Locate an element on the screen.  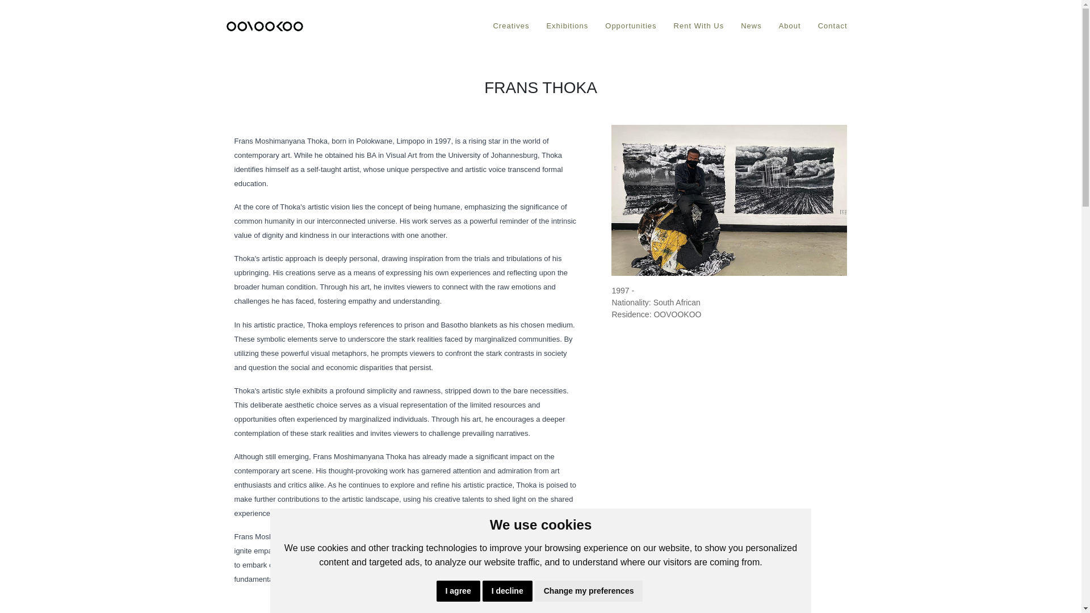
Contact is located at coordinates (833, 26).